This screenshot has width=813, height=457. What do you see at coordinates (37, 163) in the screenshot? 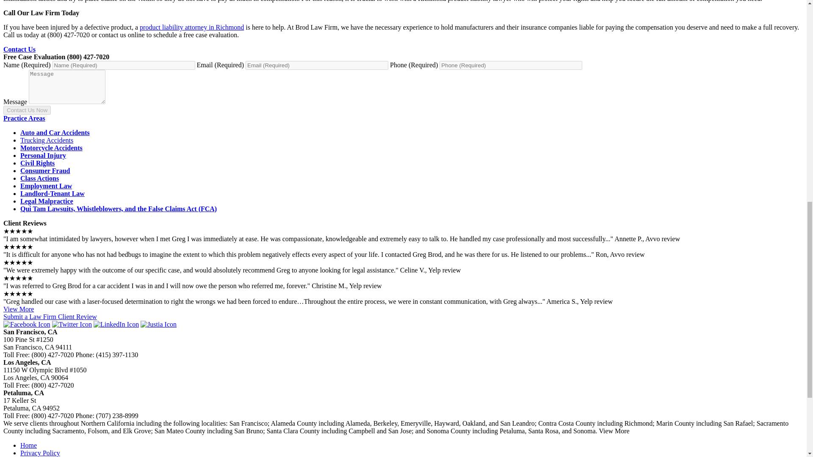
I see `Civil Rights` at bounding box center [37, 163].